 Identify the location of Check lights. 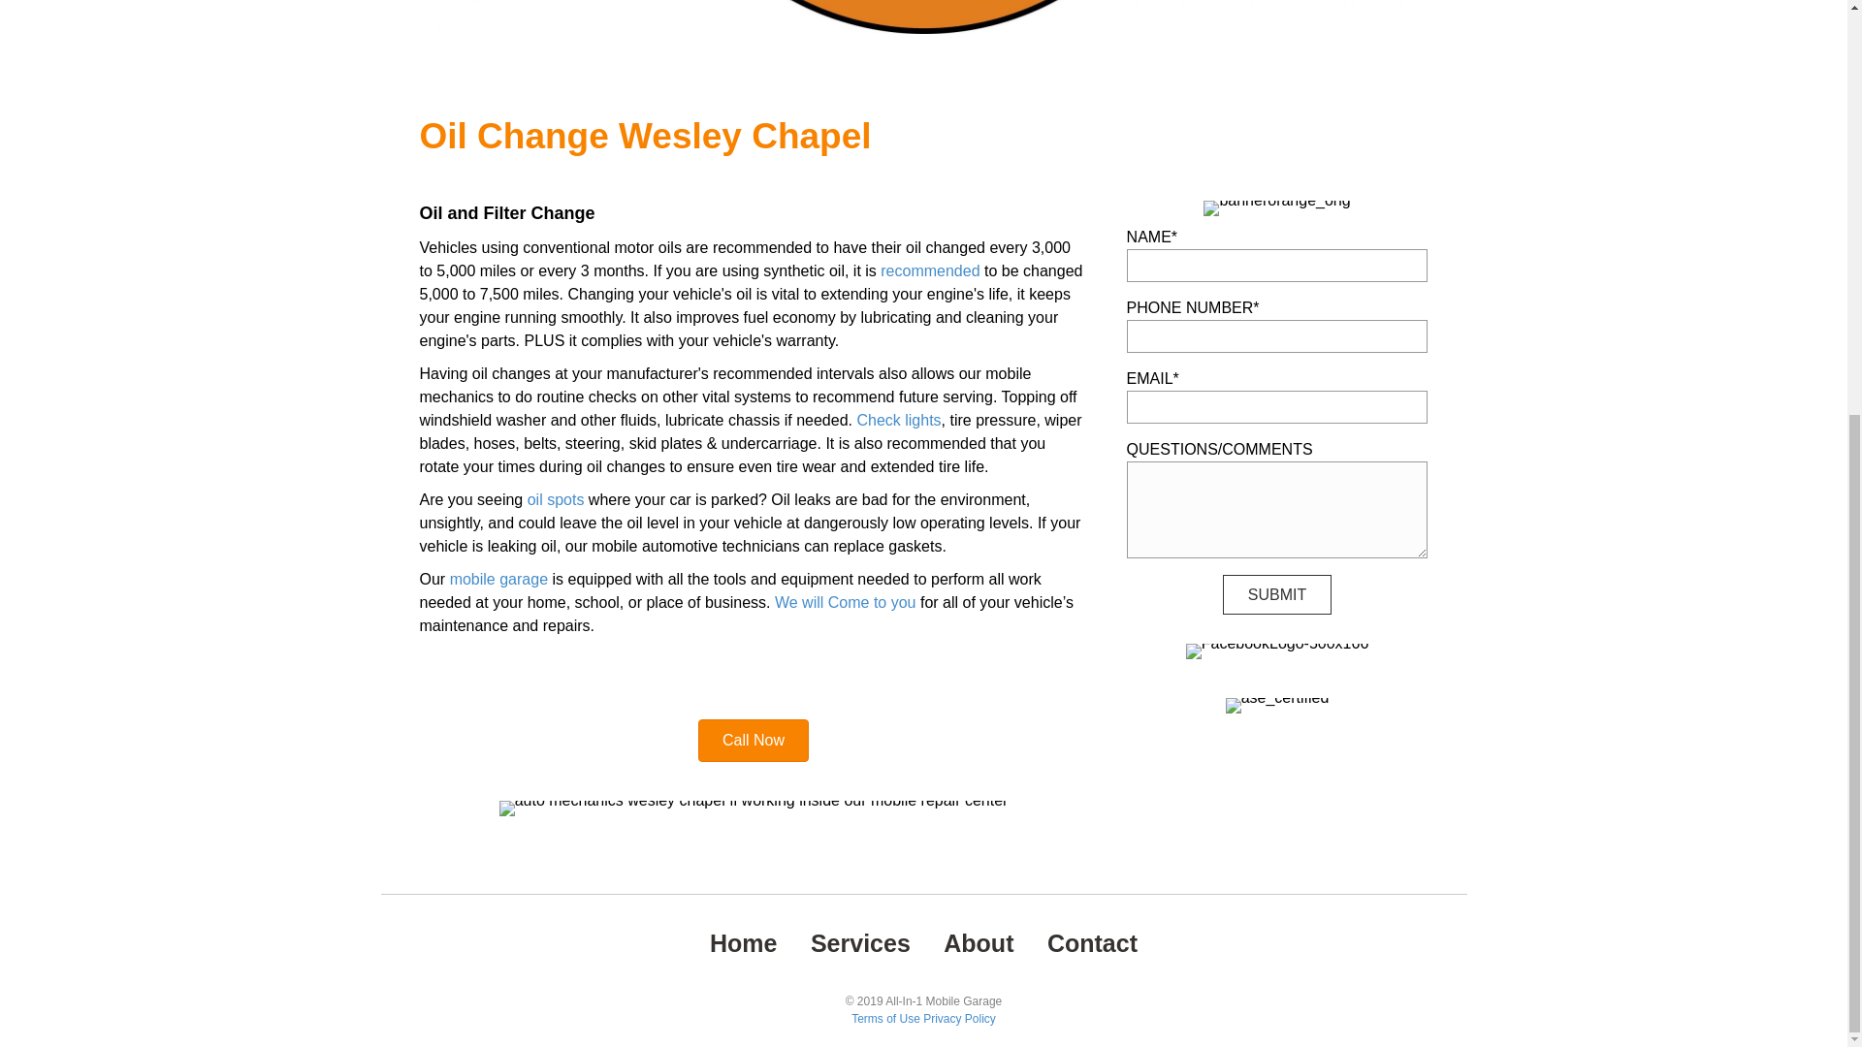
(898, 420).